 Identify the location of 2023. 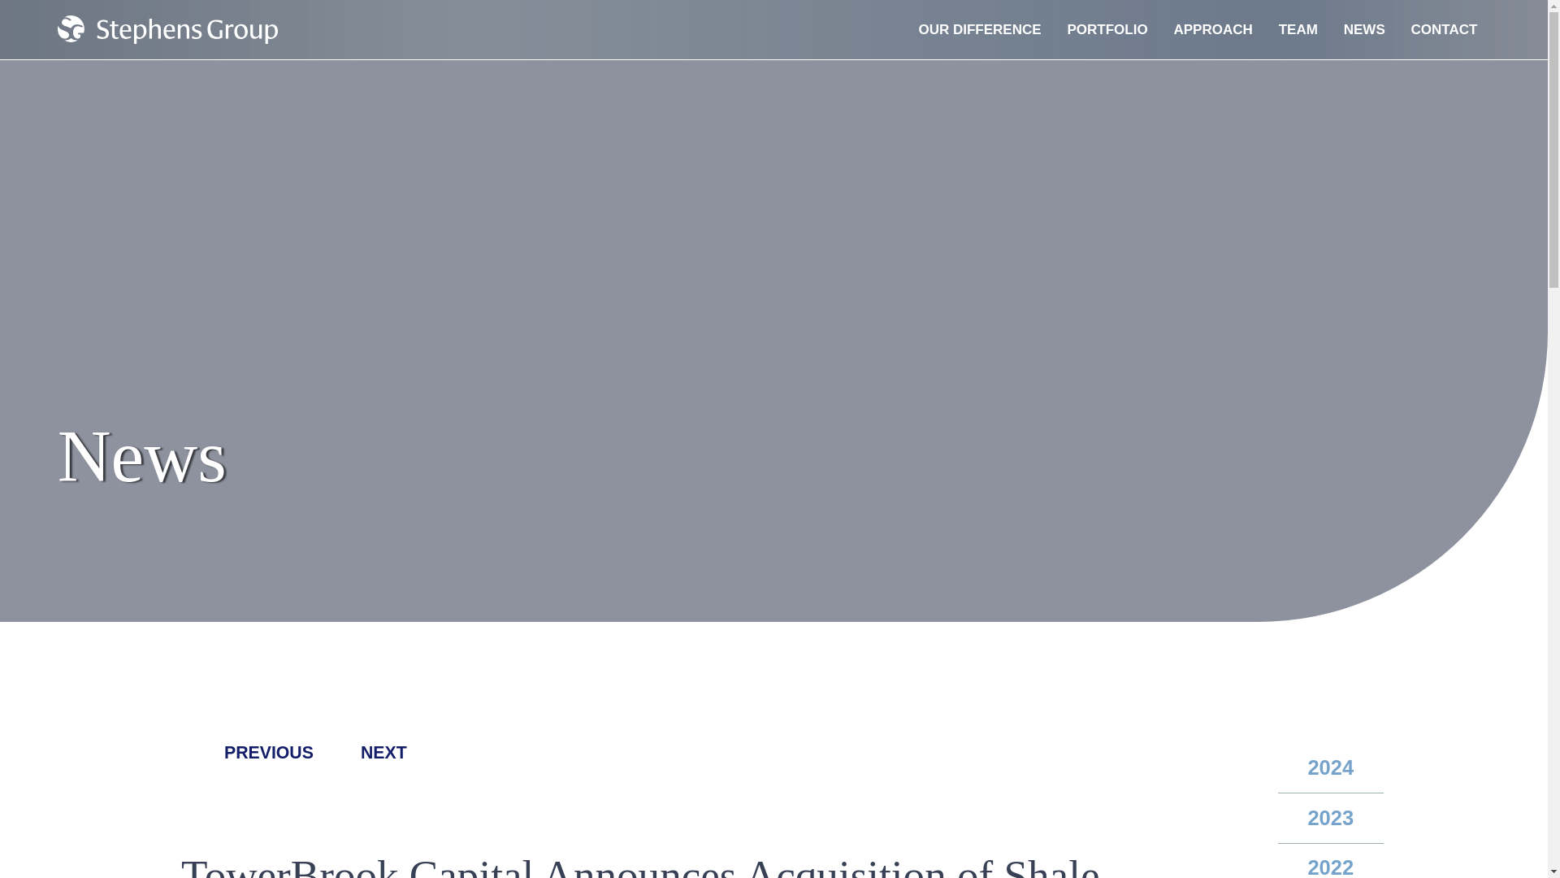
(1331, 818).